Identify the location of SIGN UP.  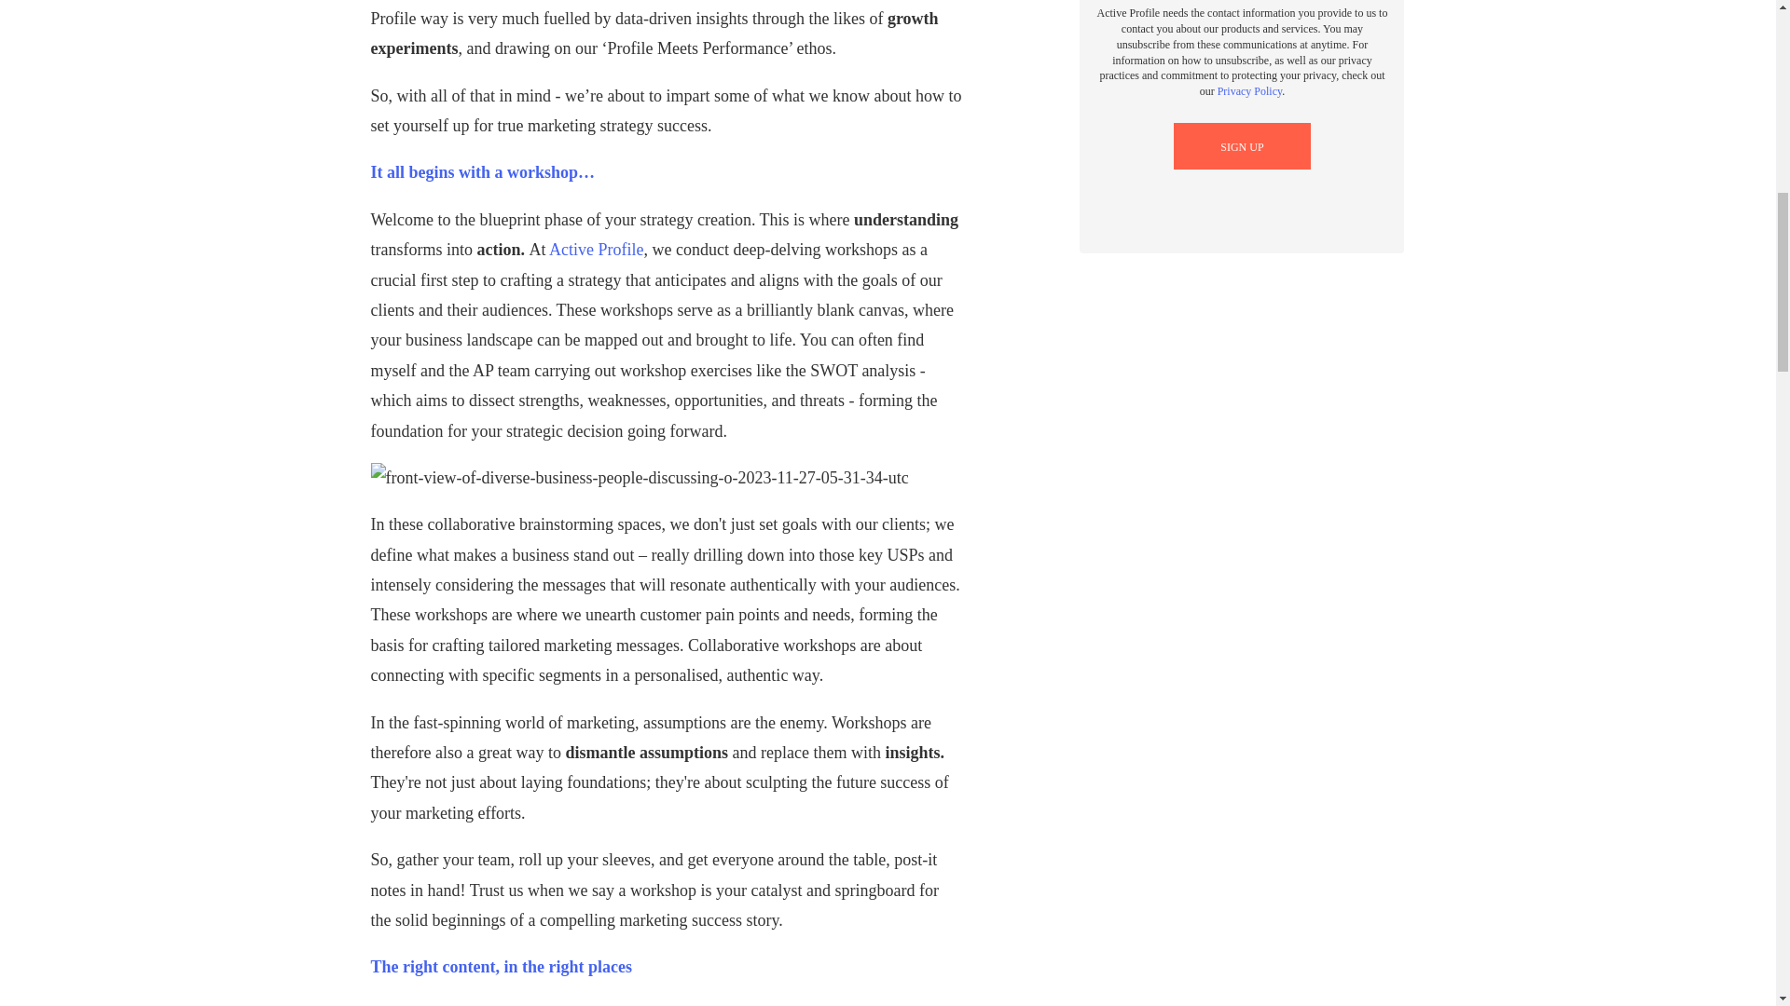
(1242, 146).